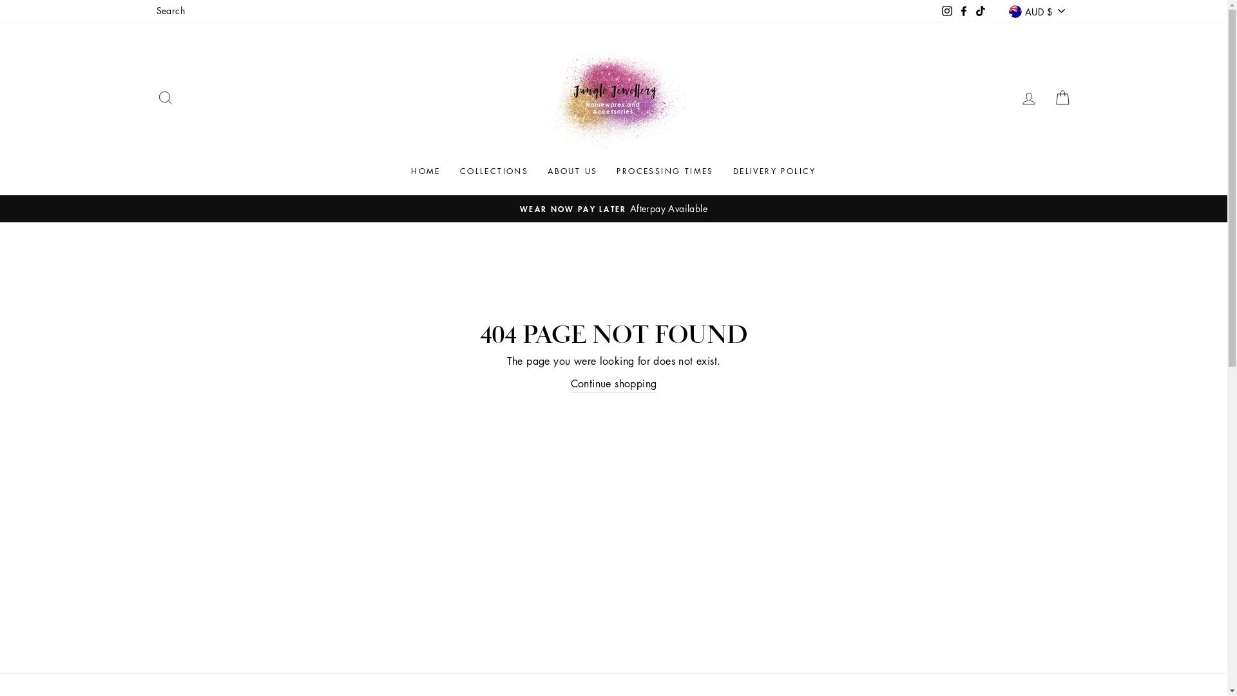 This screenshot has height=696, width=1237. Describe the element at coordinates (494, 171) in the screenshot. I see `COLLECTIONS` at that location.